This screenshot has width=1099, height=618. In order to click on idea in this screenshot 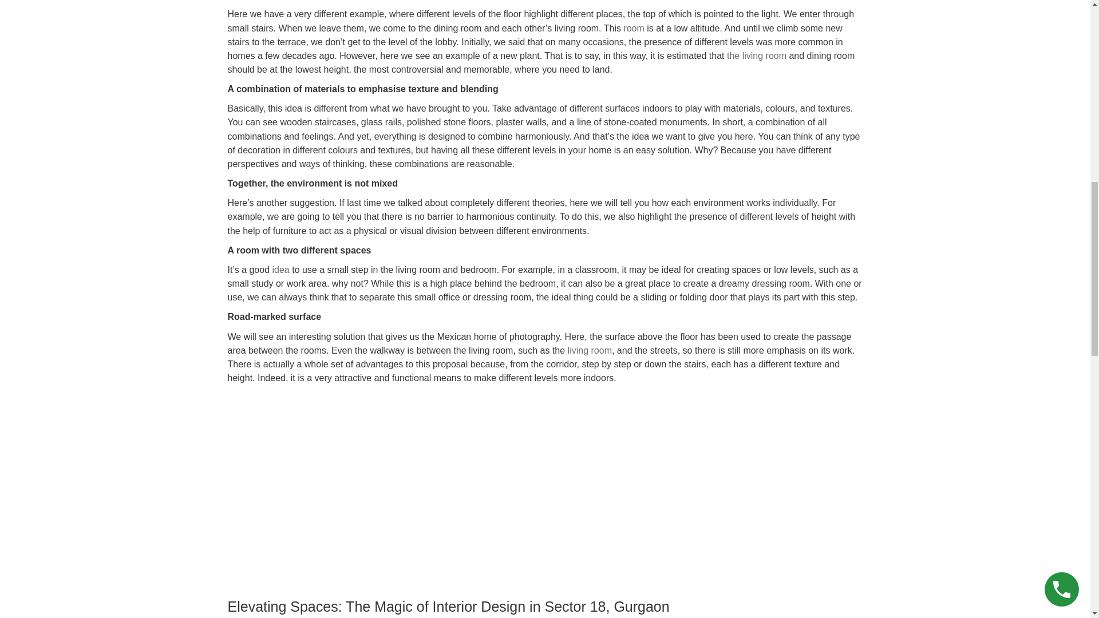, I will do `click(280, 270)`.